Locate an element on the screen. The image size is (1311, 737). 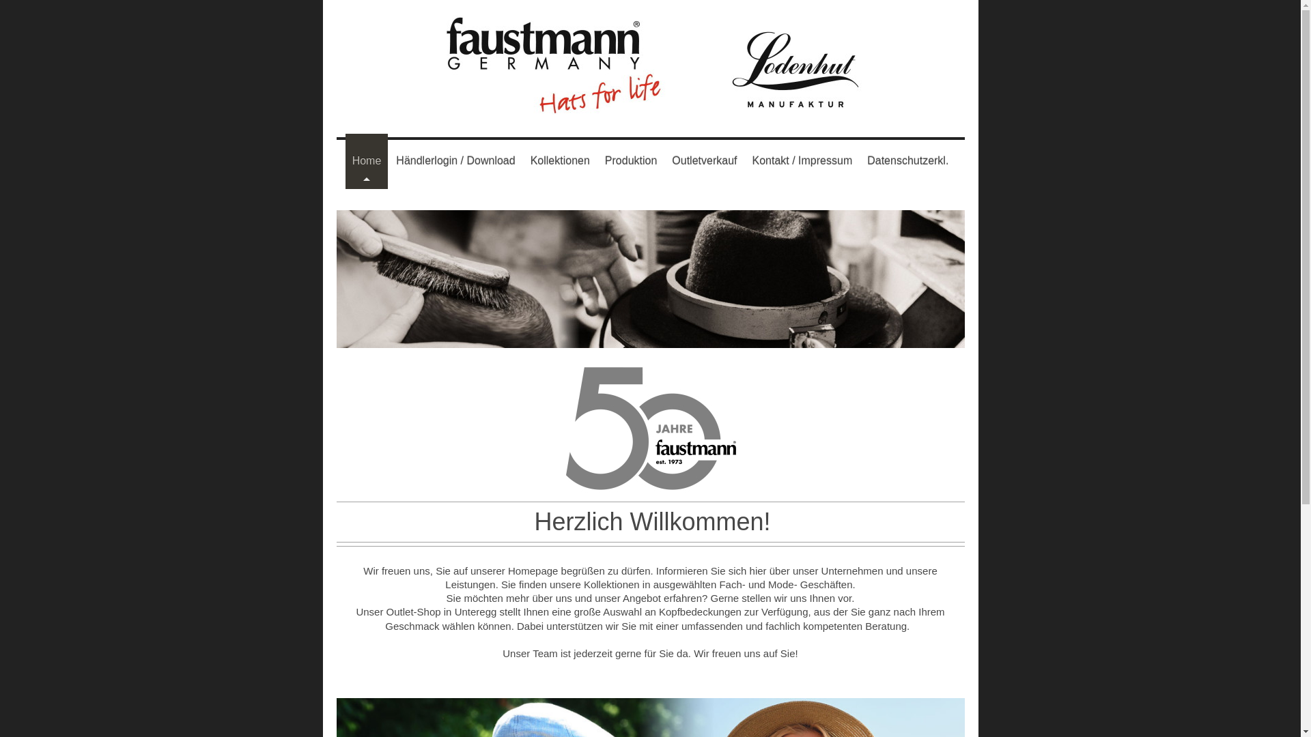
Kontakt / Impressum is located at coordinates (802, 161).